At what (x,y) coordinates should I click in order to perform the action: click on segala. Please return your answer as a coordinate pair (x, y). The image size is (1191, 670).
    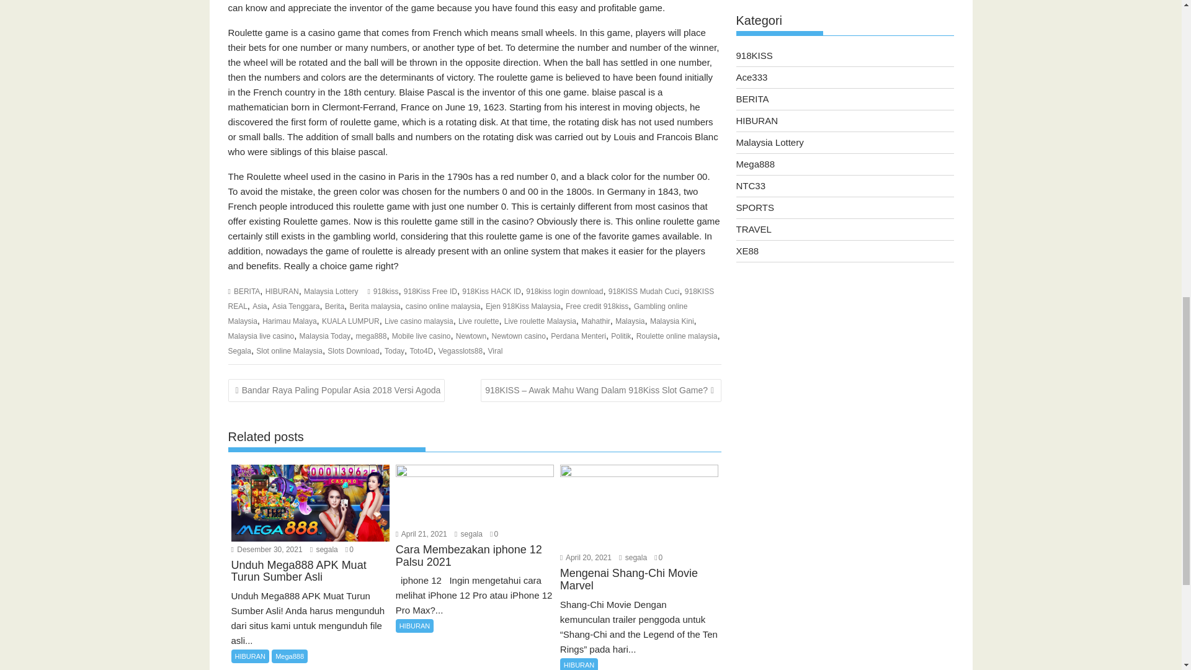
    Looking at the image, I should click on (633, 558).